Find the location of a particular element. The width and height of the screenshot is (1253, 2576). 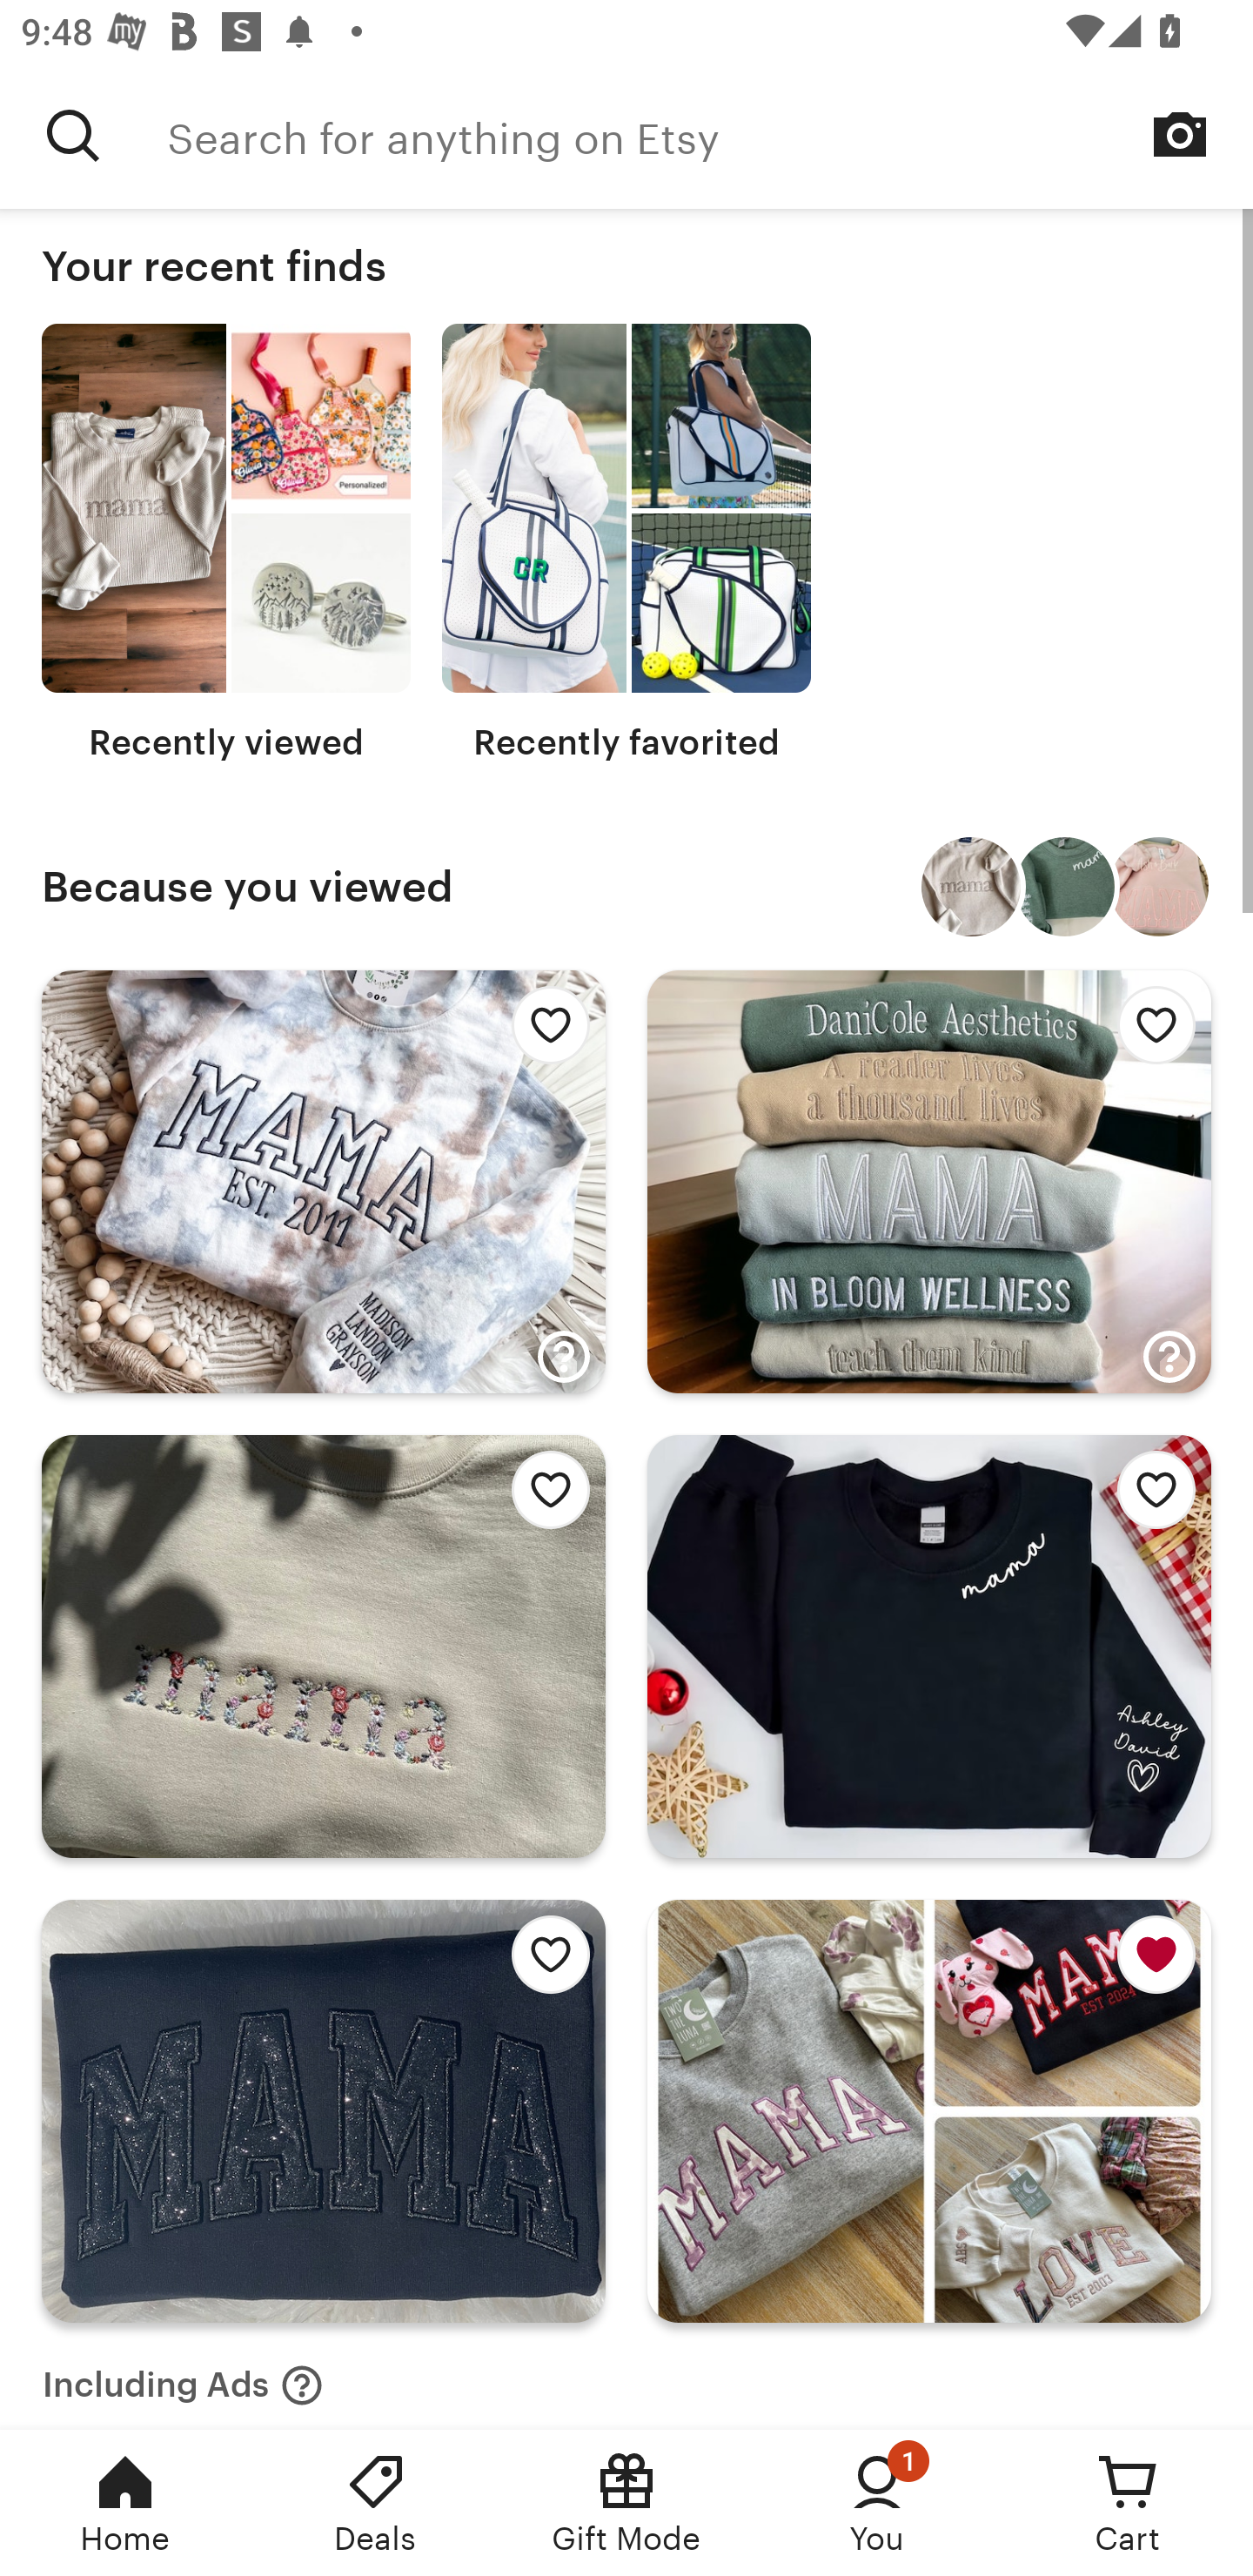

Search for anything on Etsy is located at coordinates (710, 135).